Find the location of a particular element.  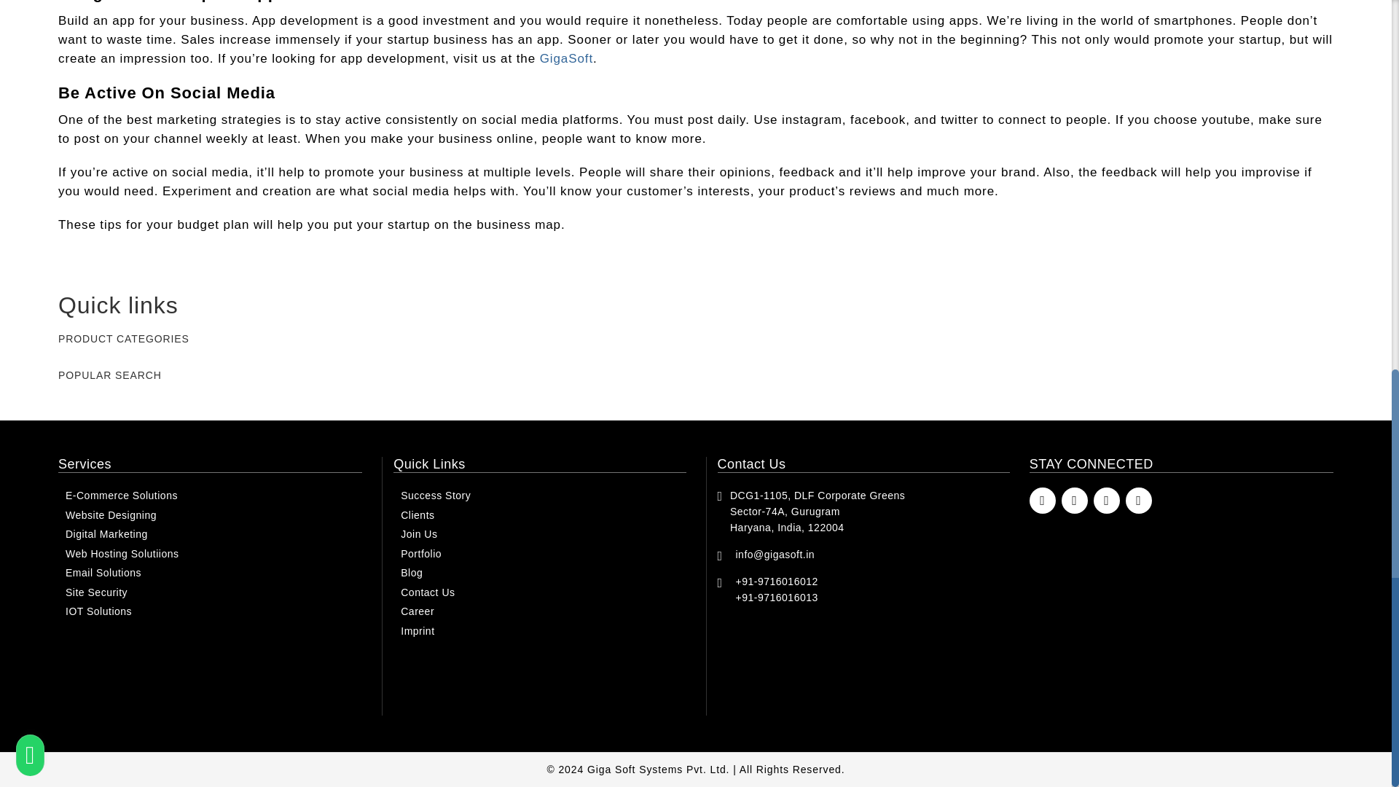

GigaSoft is located at coordinates (567, 58).